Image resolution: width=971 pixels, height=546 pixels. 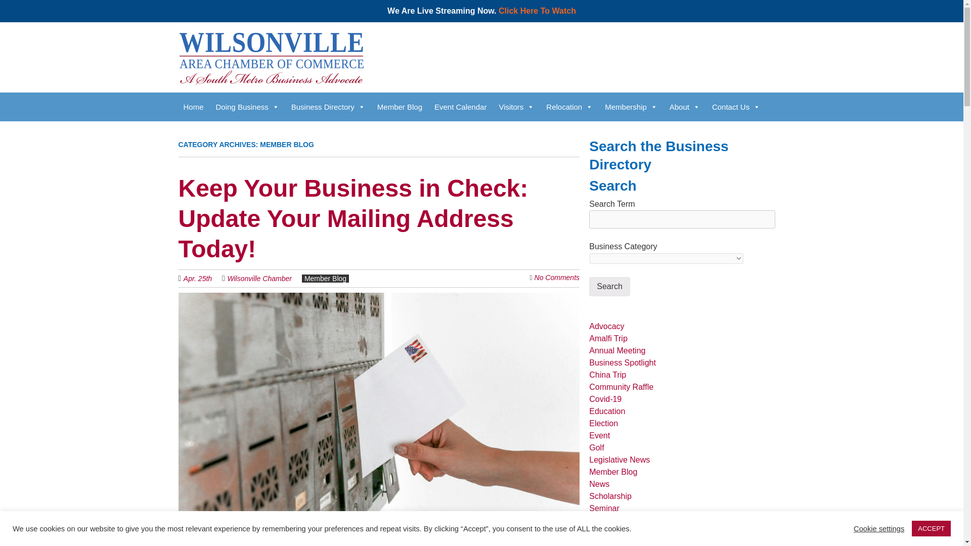 I want to click on Doing Business, so click(x=247, y=106).